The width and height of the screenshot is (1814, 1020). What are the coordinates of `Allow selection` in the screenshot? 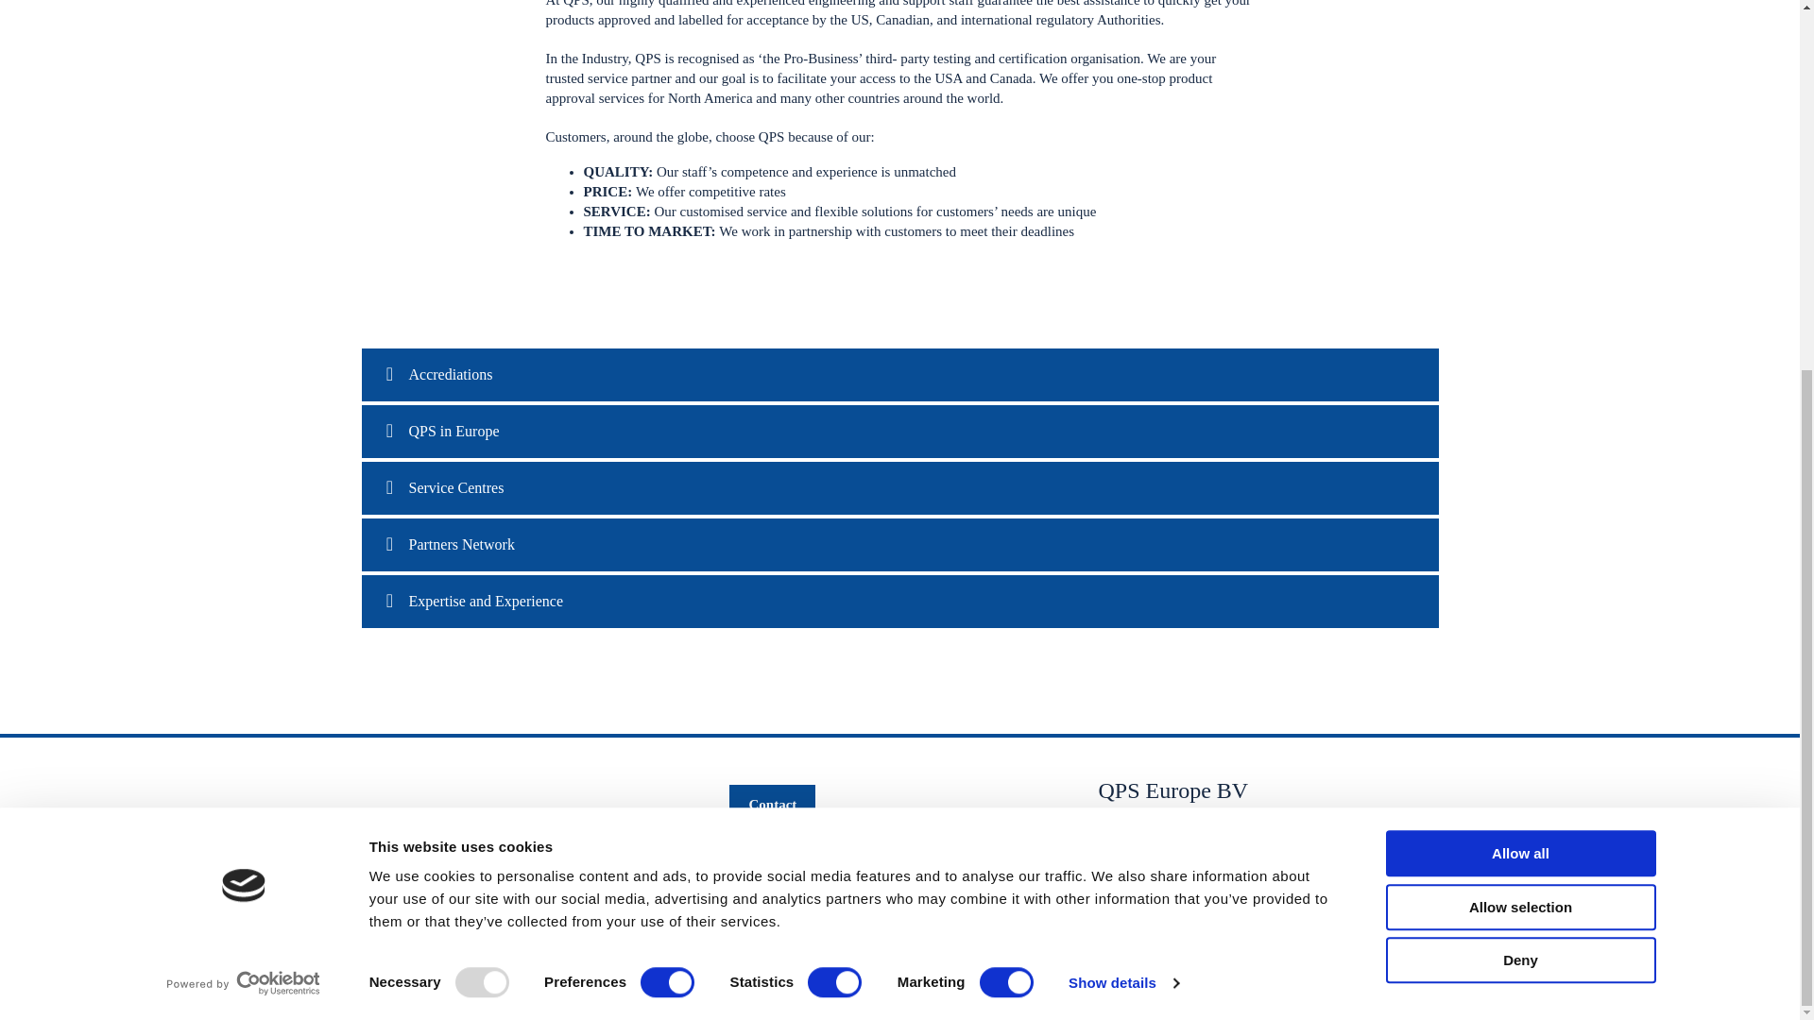 It's located at (1519, 335).